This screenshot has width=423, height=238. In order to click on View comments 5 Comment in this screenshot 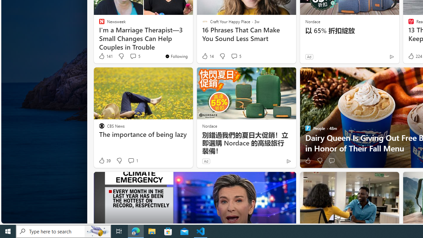, I will do `click(234, 56)`.